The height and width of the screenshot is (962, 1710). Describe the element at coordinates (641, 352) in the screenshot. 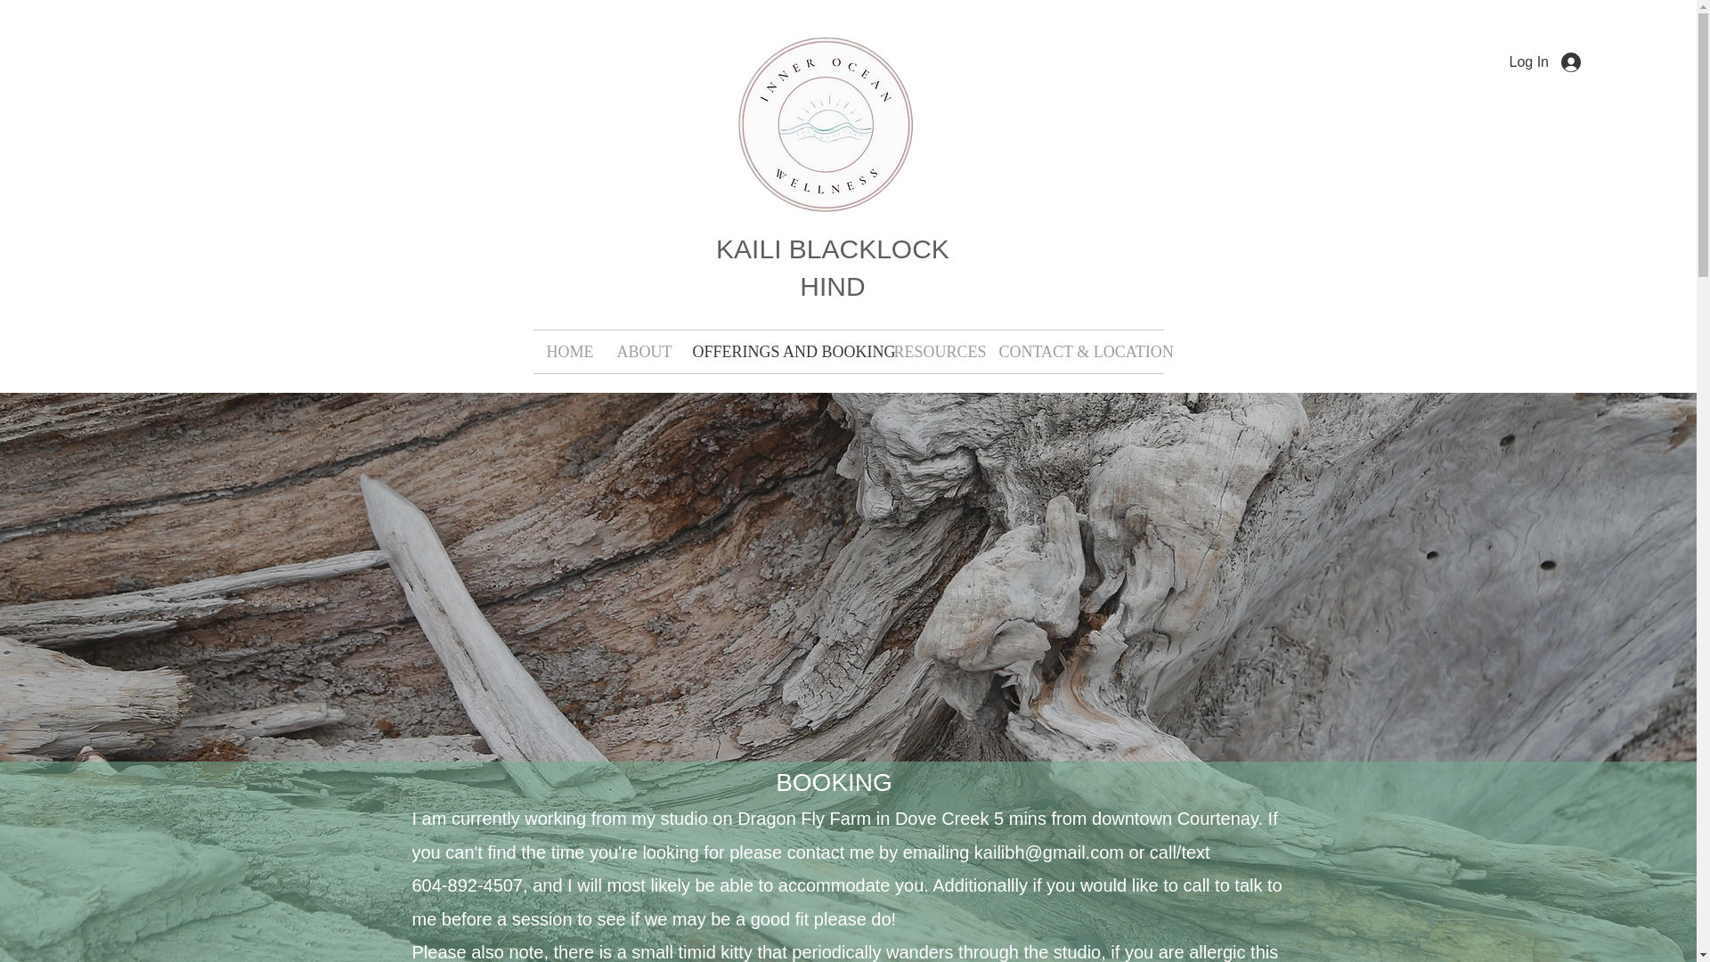

I see `ABOUT` at that location.